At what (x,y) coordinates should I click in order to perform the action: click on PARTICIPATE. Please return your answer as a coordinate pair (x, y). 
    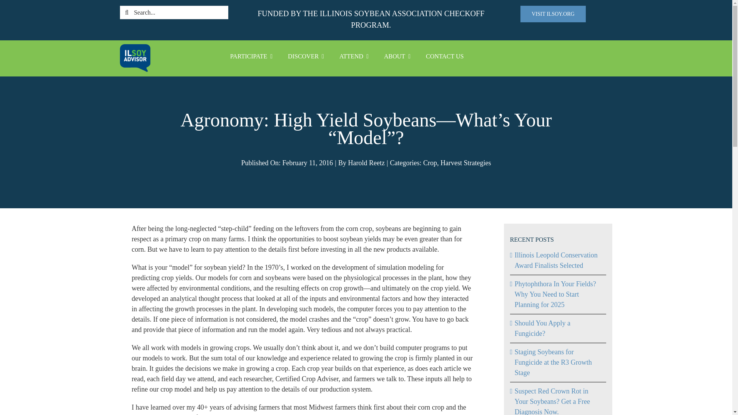
    Looking at the image, I should click on (251, 56).